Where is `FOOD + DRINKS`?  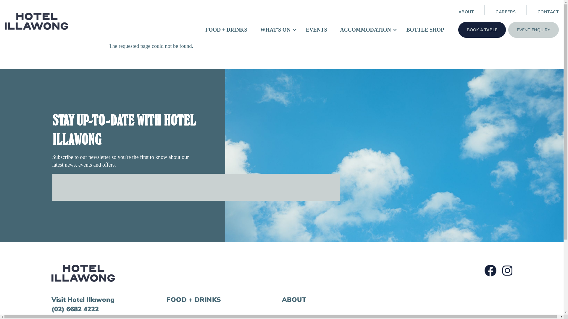 FOOD + DRINKS is located at coordinates (194, 300).